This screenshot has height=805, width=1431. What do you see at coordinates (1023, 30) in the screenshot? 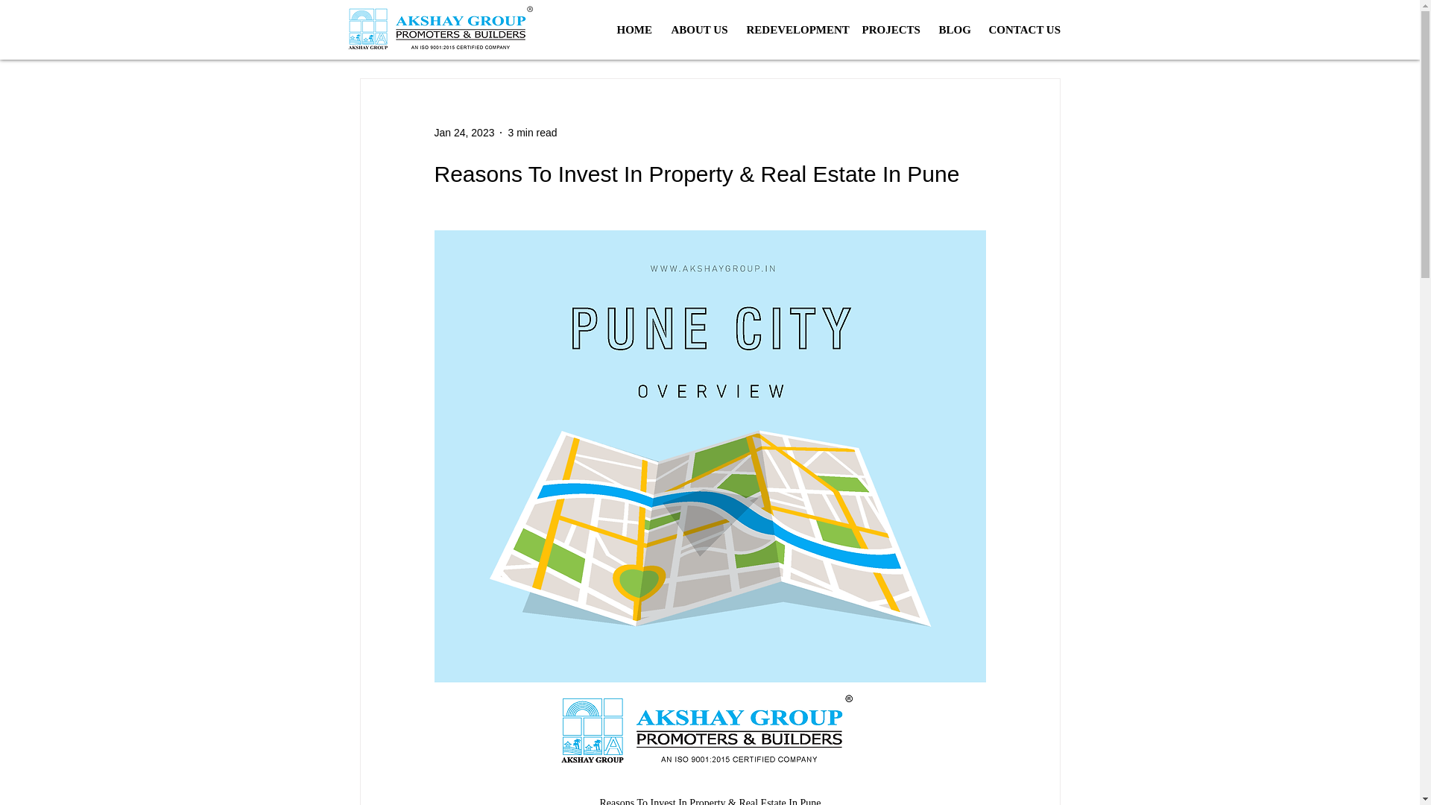
I see `CONTACT US` at bounding box center [1023, 30].